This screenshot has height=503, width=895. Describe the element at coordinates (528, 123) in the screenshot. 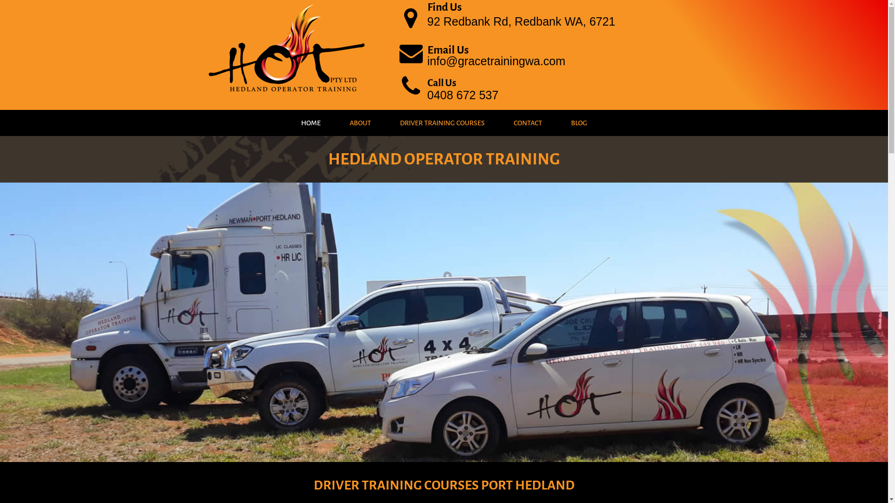

I see `CONTACT` at that location.